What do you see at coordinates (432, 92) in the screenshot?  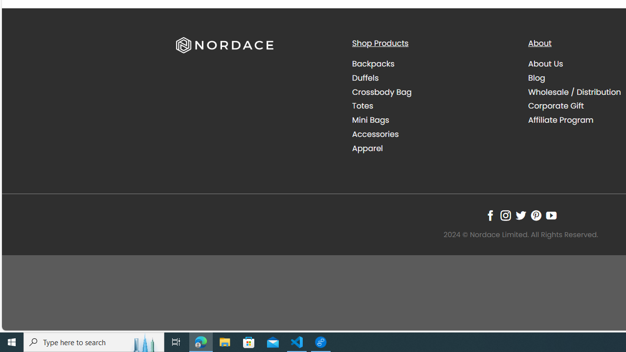 I see `Crossbody Bag` at bounding box center [432, 92].